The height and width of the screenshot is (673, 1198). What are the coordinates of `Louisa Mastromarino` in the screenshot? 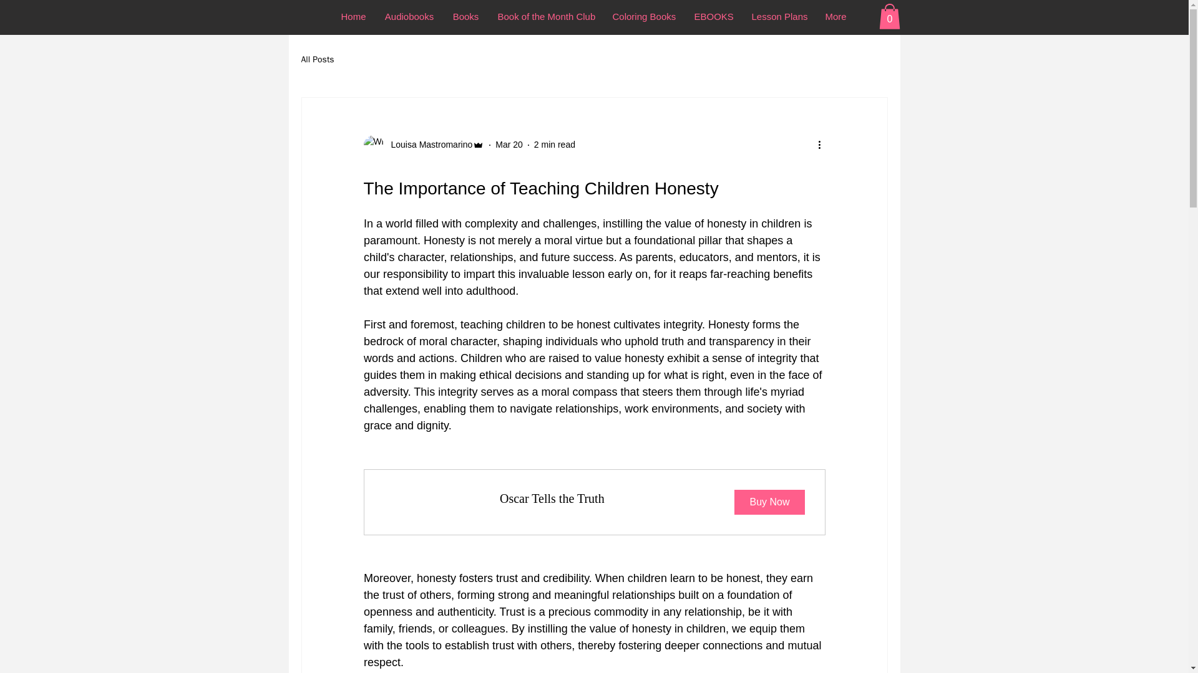 It's located at (427, 145).